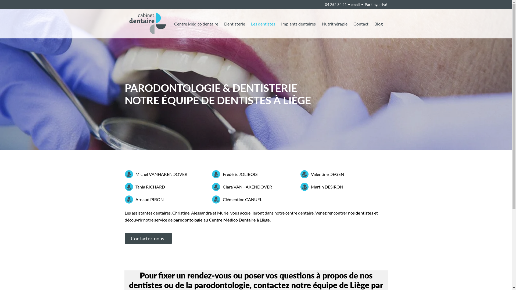 The height and width of the screenshot is (290, 516). Describe the element at coordinates (378, 24) in the screenshot. I see `Blog` at that location.